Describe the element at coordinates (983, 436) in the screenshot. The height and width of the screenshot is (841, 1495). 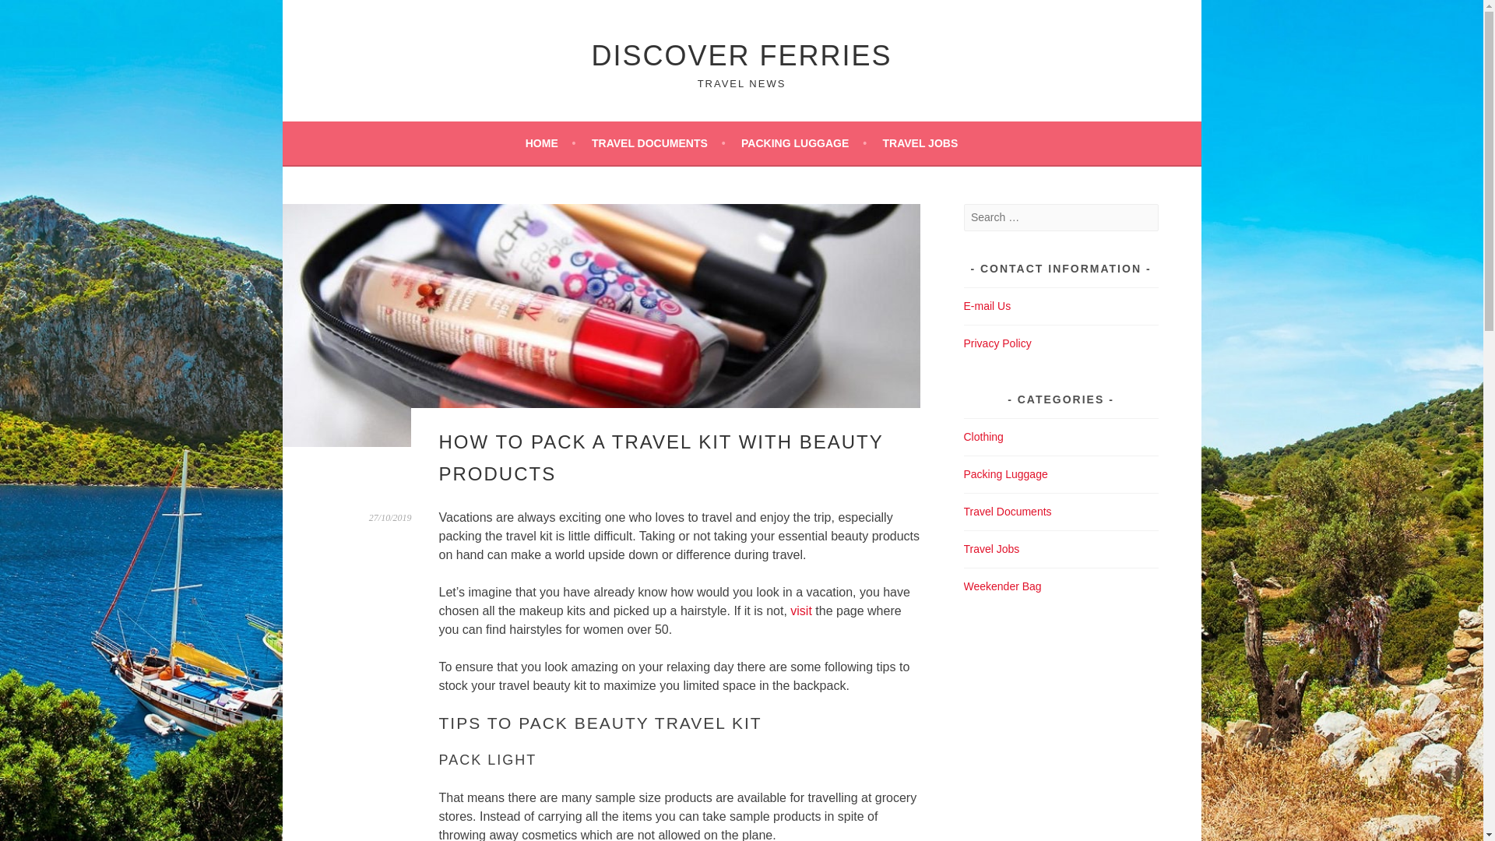
I see `Clothing` at that location.